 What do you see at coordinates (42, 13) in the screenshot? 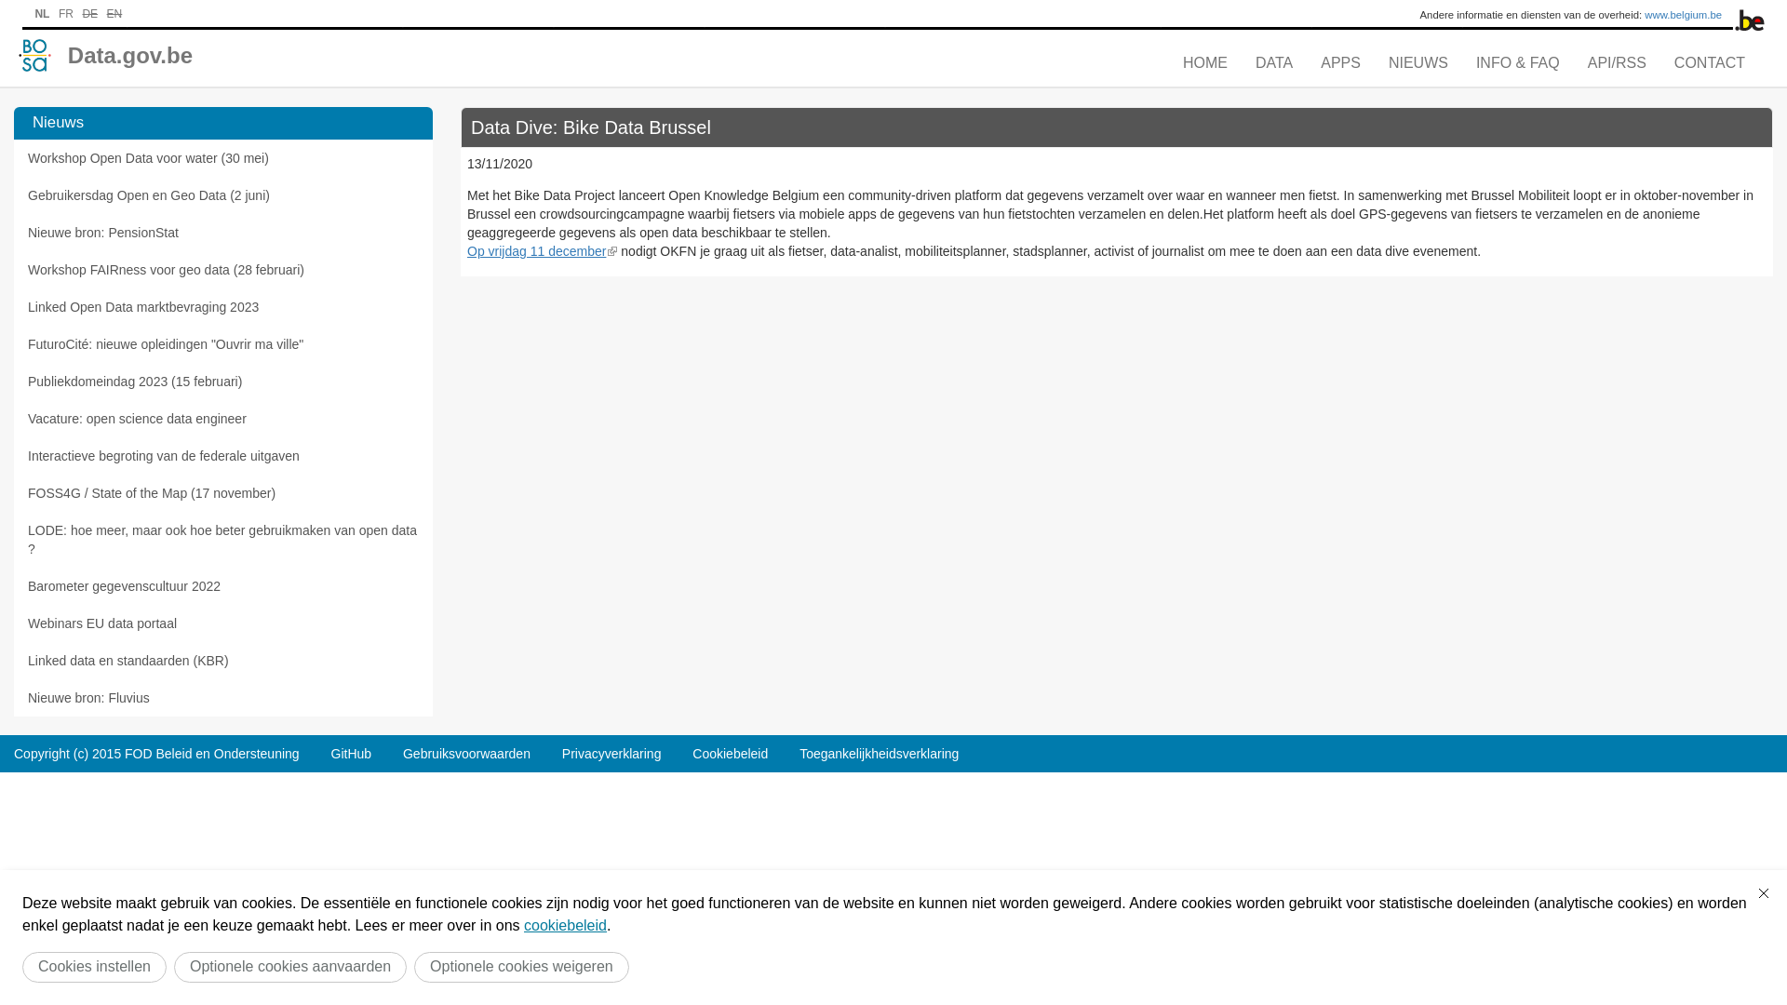
I see `NL` at bounding box center [42, 13].